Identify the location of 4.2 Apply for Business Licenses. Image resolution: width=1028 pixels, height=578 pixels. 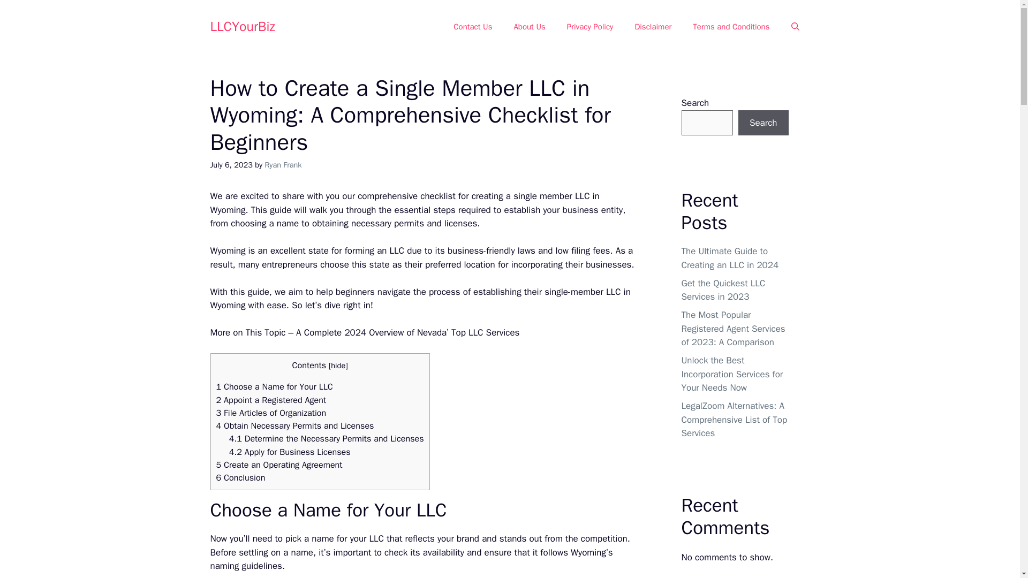
(290, 452).